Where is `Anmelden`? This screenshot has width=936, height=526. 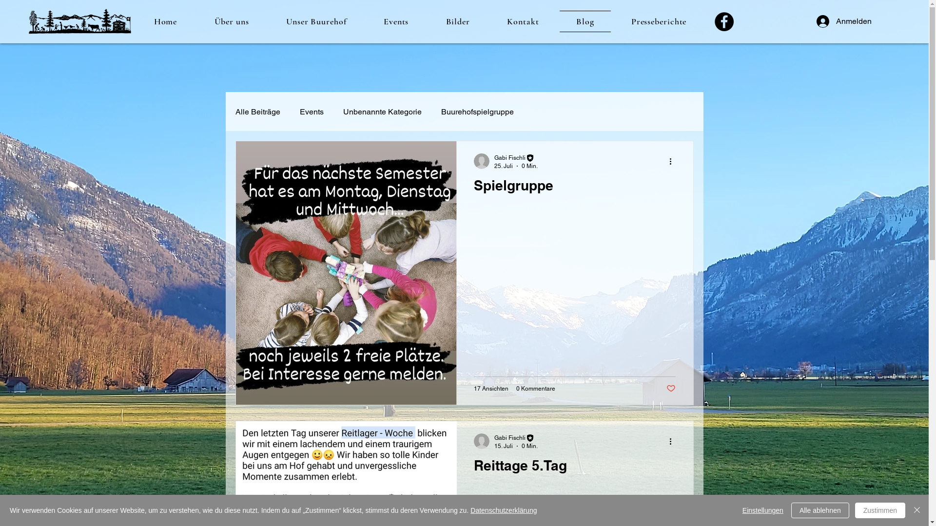
Anmelden is located at coordinates (838, 21).